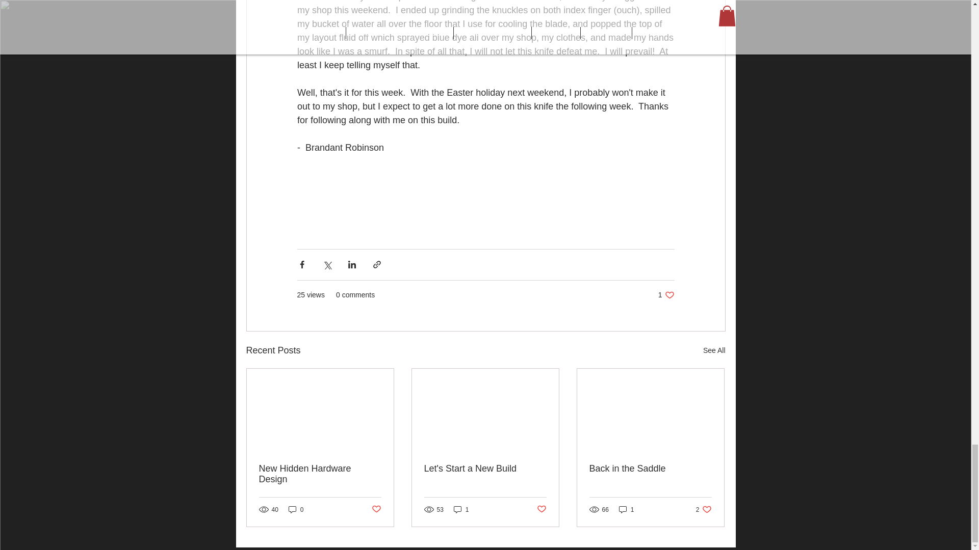 The height and width of the screenshot is (550, 979). I want to click on 1, so click(626, 509).